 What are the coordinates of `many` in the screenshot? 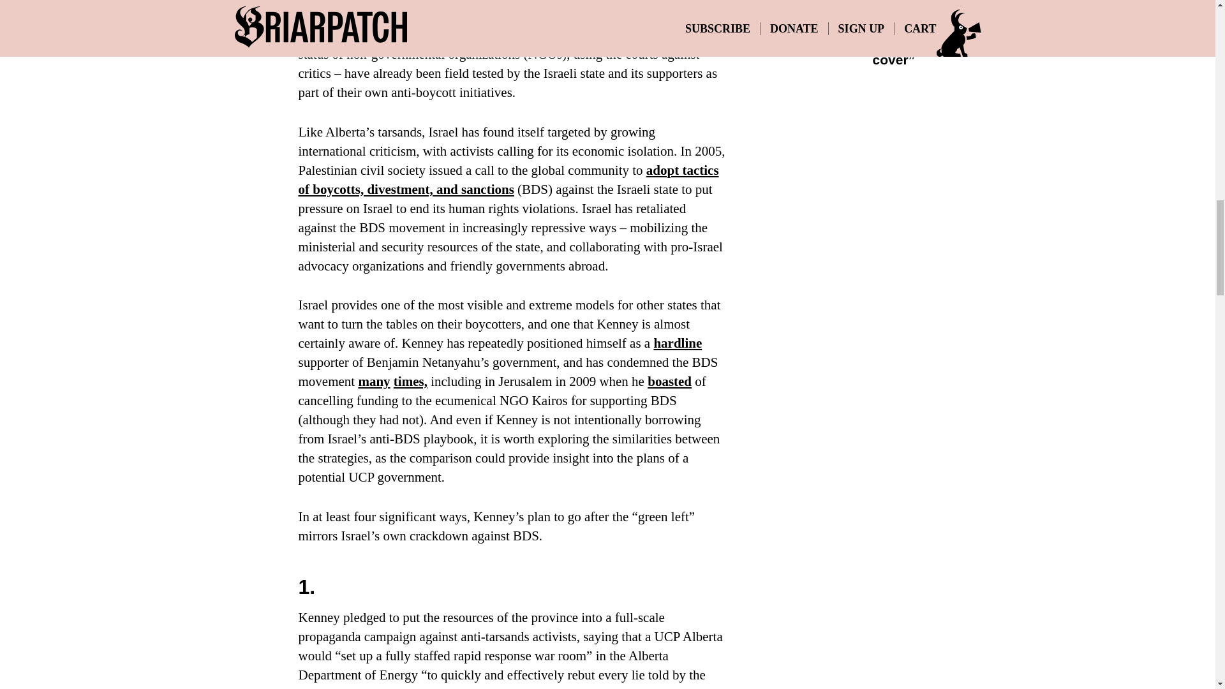 It's located at (373, 382).